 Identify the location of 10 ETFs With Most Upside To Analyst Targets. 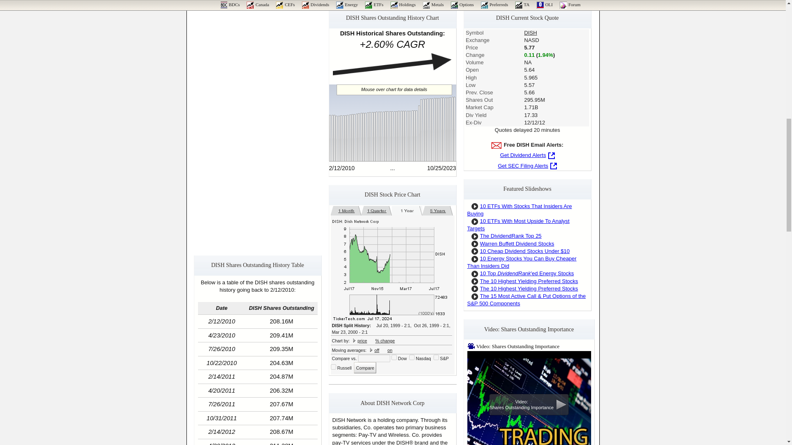
(518, 225).